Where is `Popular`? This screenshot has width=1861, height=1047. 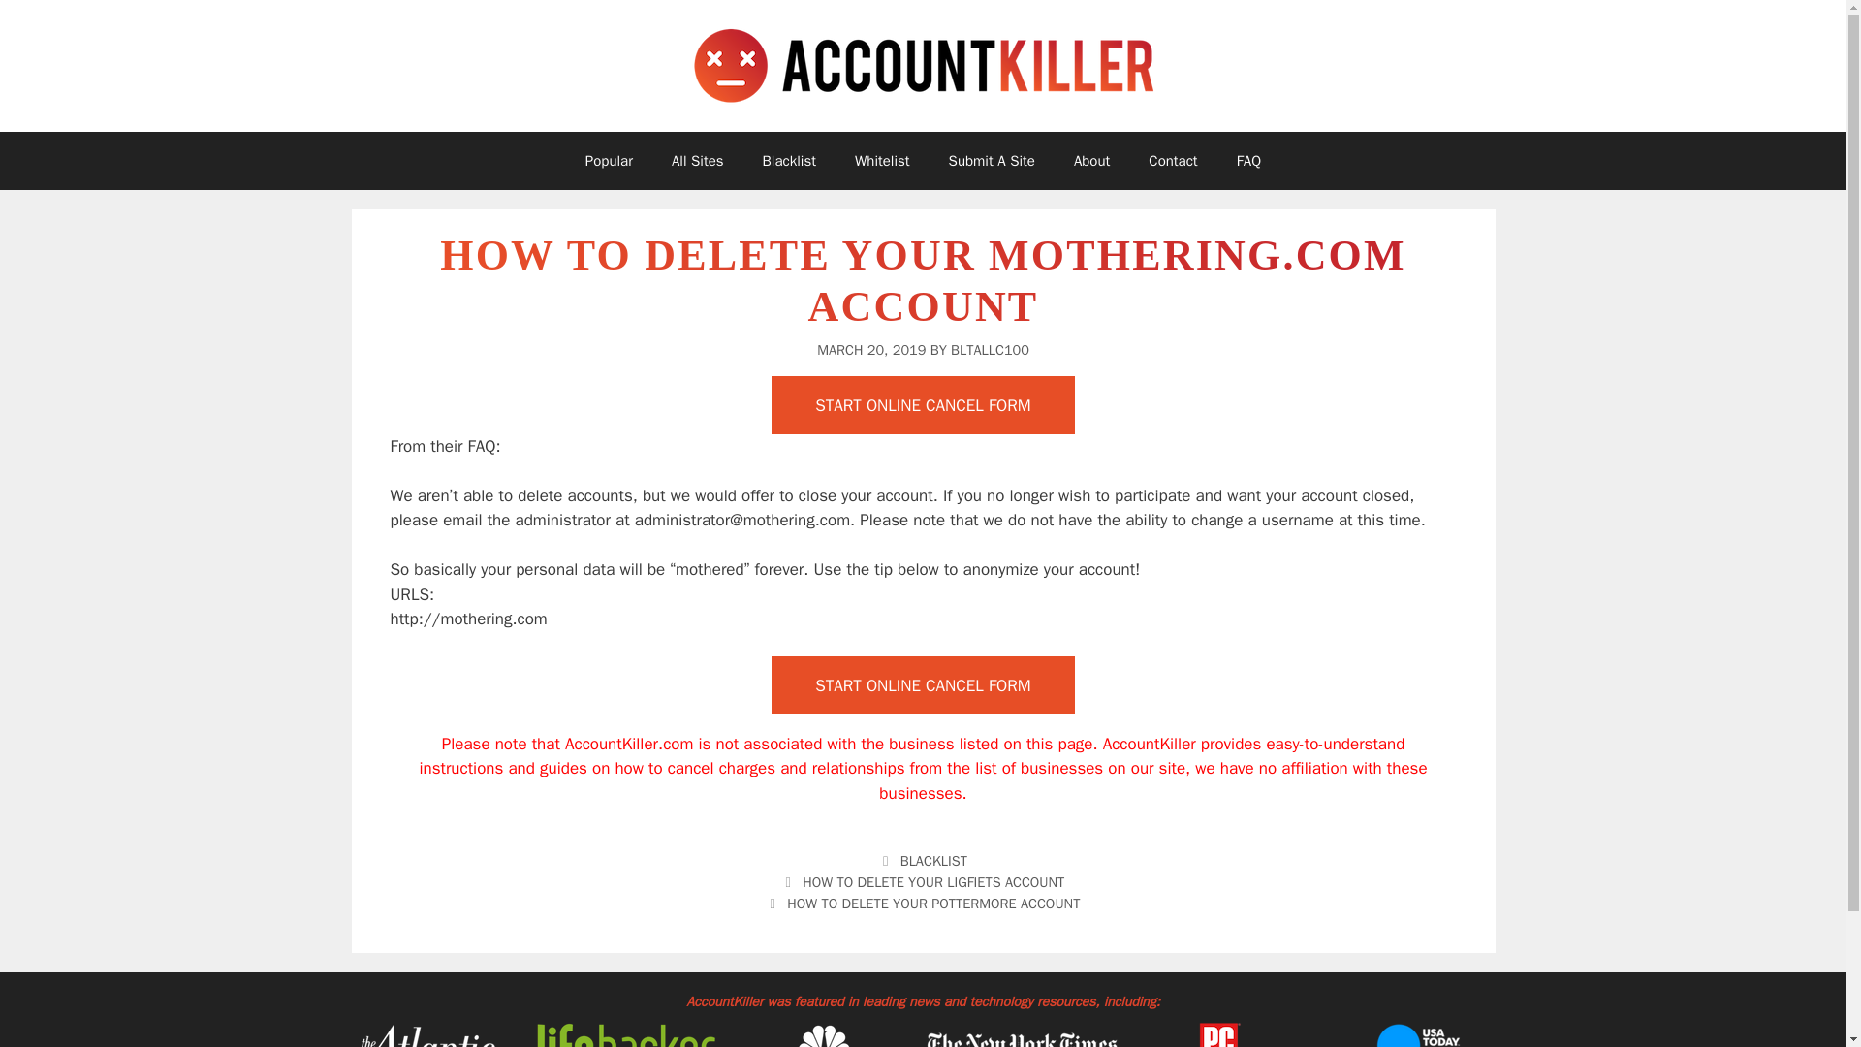 Popular is located at coordinates (609, 161).